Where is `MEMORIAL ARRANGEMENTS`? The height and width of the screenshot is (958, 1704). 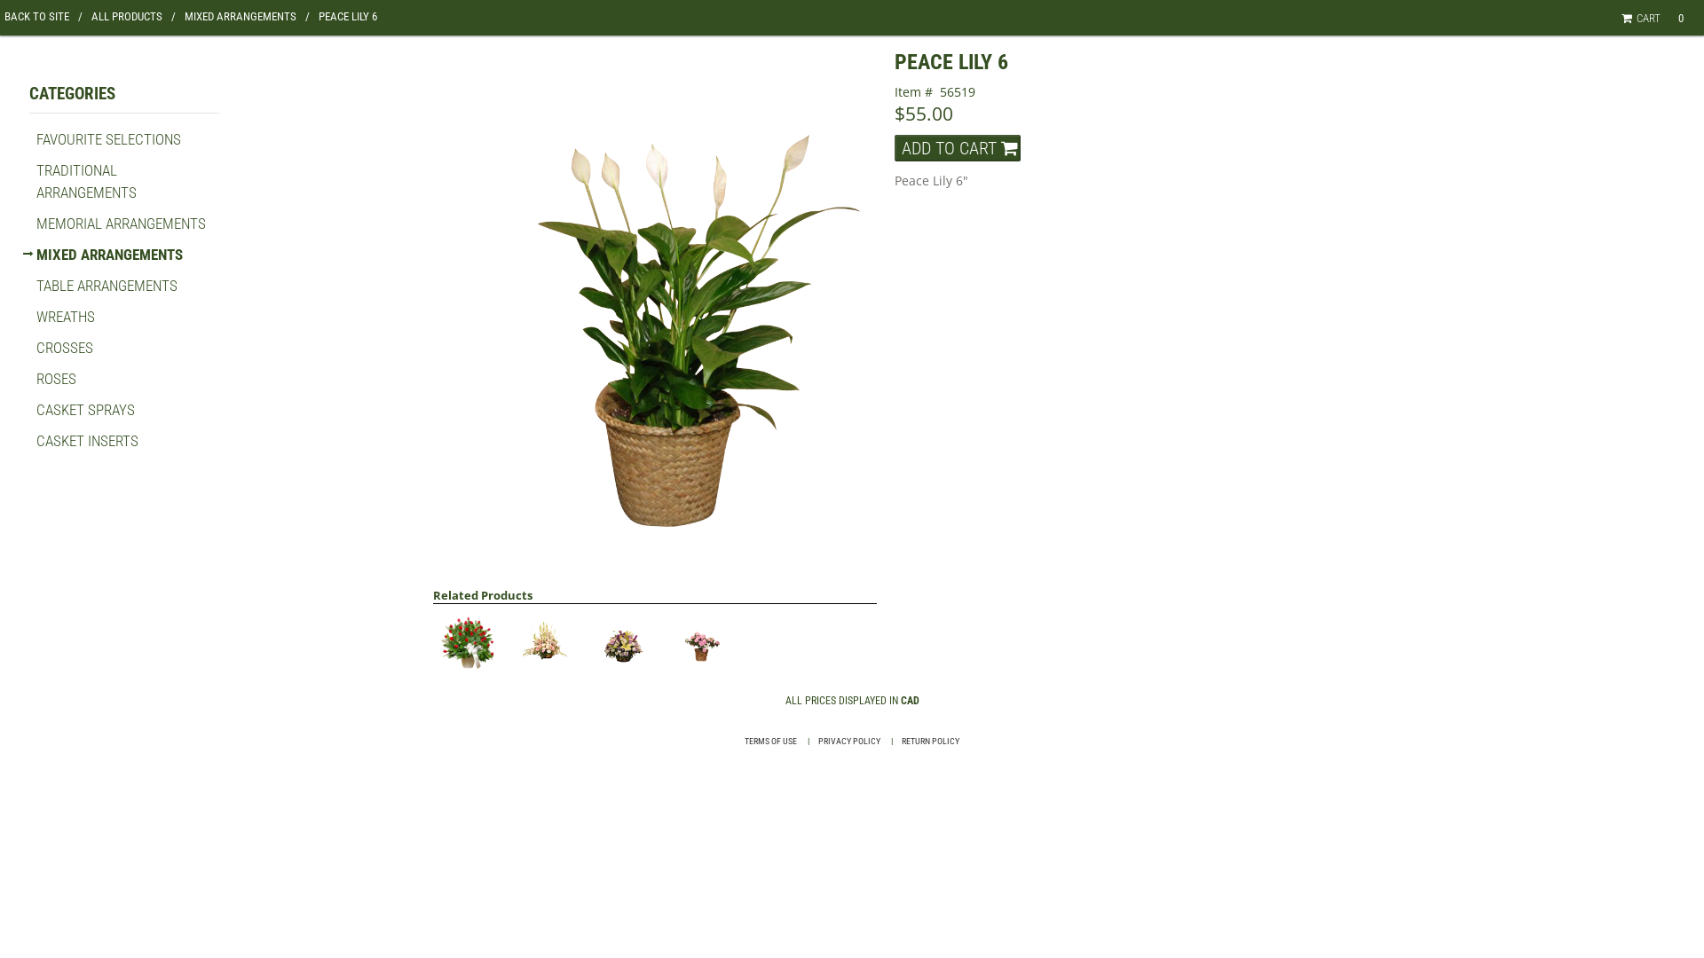
MEMORIAL ARRANGEMENTS is located at coordinates (121, 224).